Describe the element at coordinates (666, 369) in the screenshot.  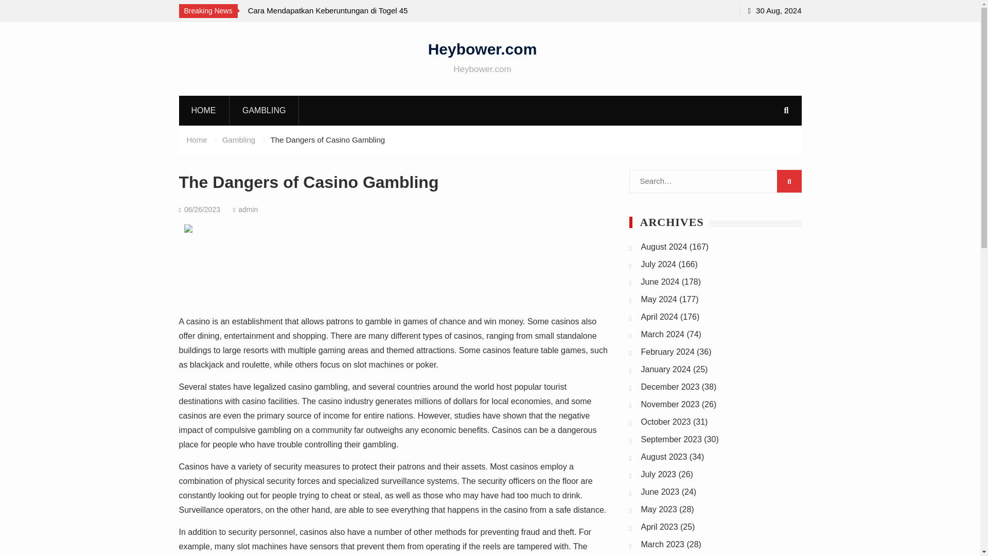
I see `January 2024` at that location.